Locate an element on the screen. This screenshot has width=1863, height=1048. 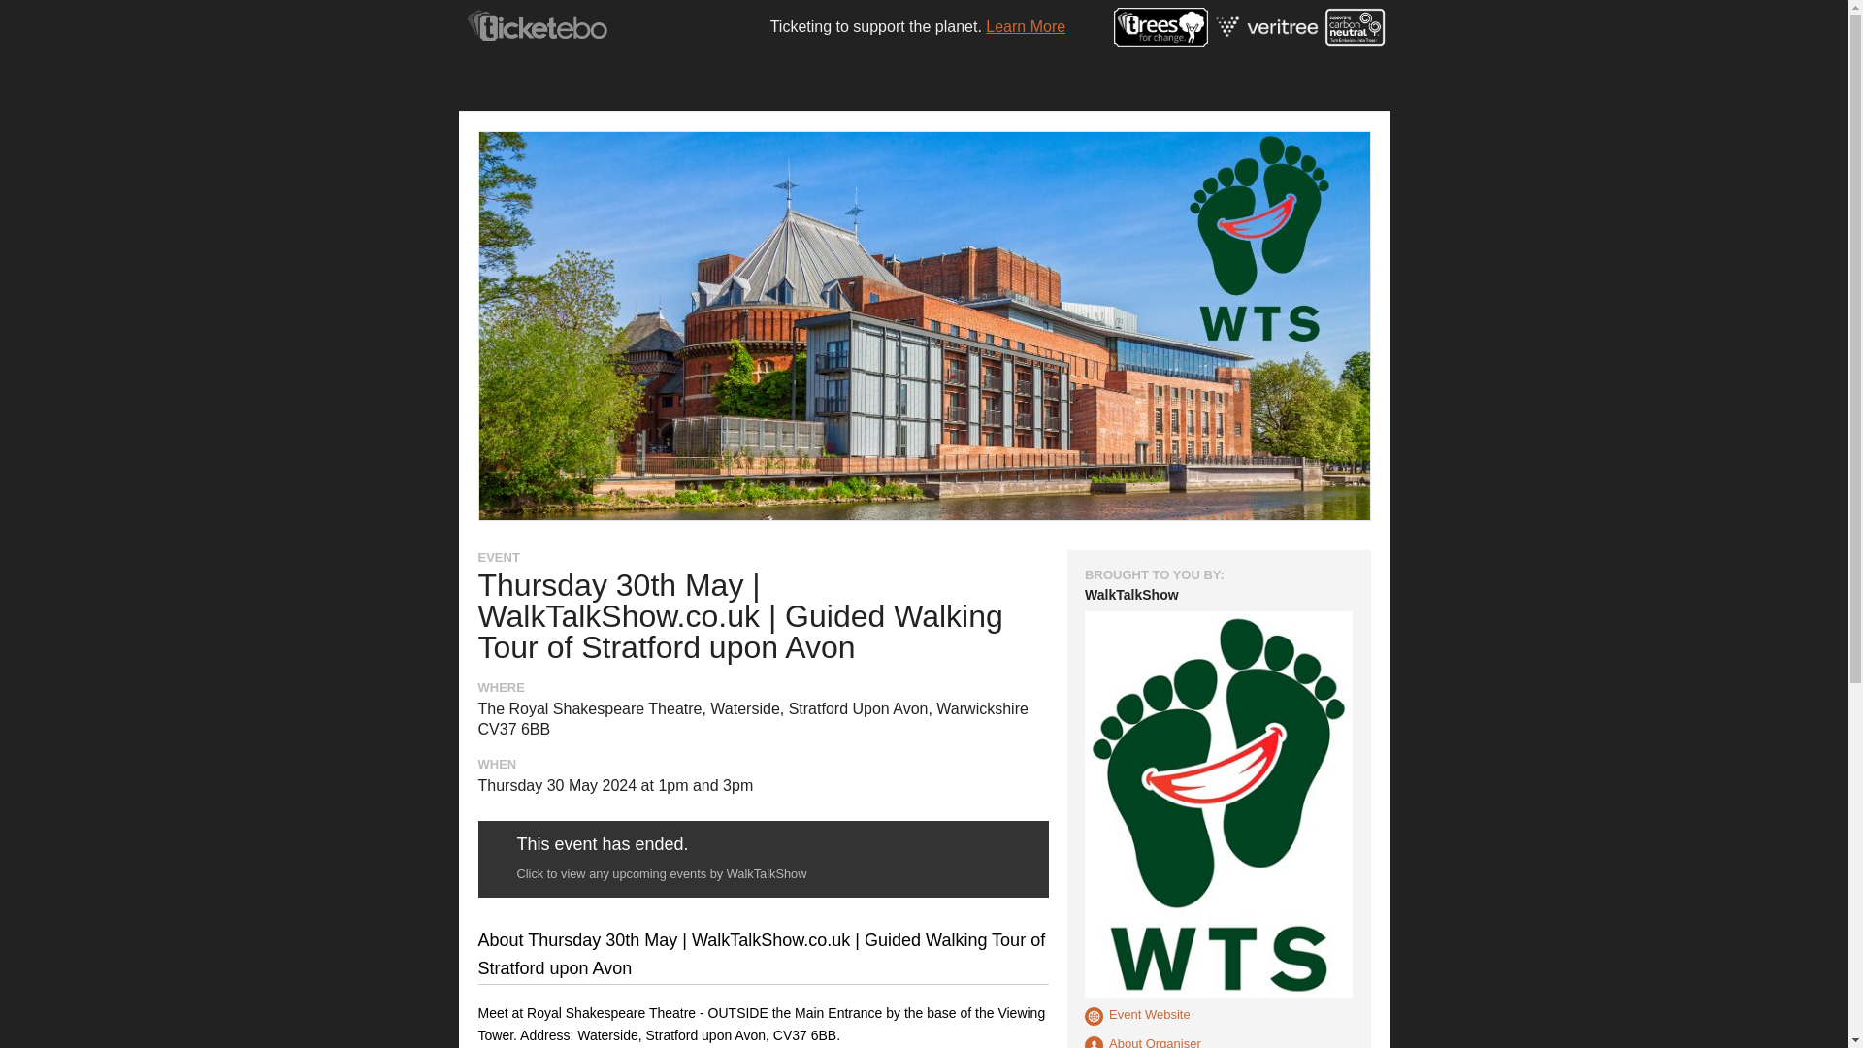
Event Website is located at coordinates (1137, 1016).